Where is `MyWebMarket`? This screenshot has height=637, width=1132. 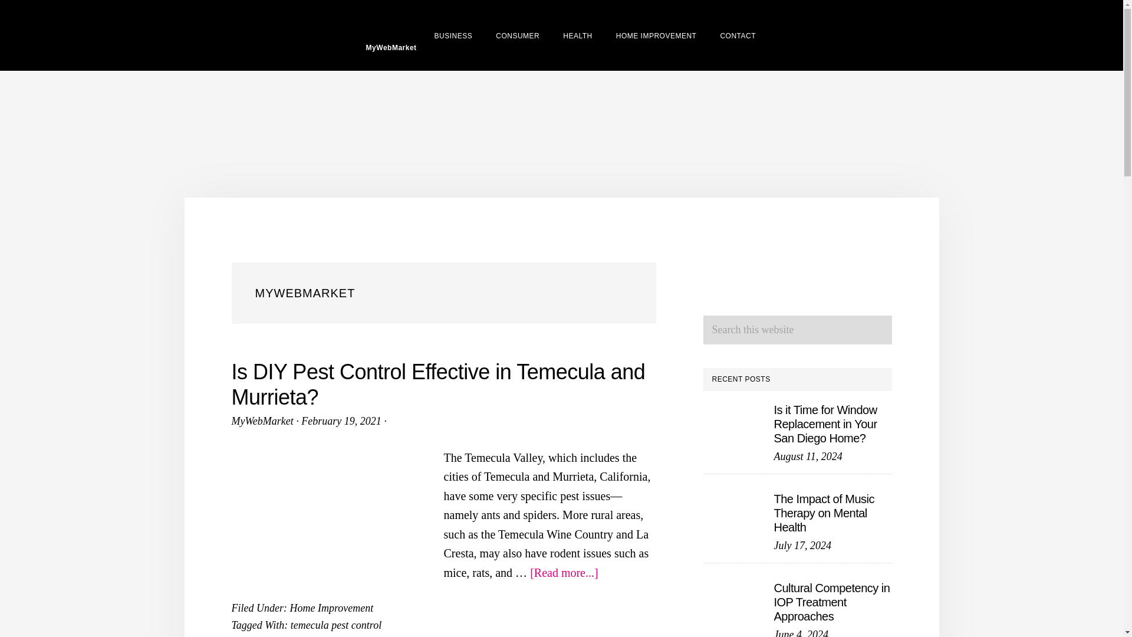
MyWebMarket is located at coordinates (262, 421).